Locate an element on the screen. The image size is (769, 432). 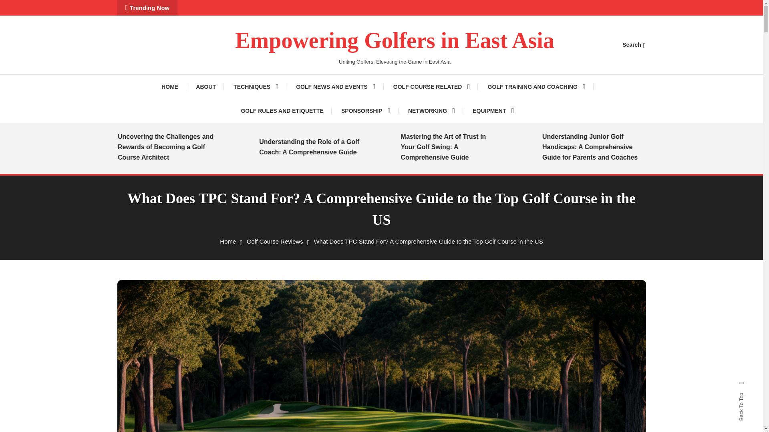
Search is located at coordinates (406, 229).